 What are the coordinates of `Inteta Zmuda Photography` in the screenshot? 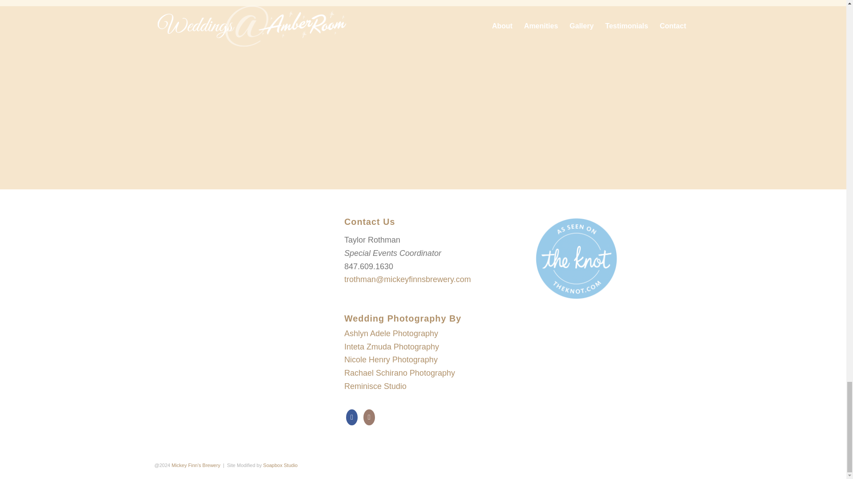 It's located at (392, 347).